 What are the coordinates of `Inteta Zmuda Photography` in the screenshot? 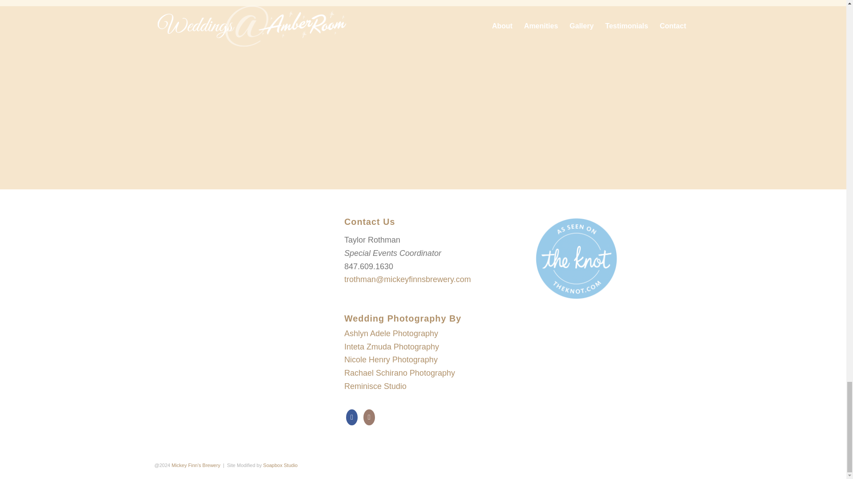 It's located at (392, 347).